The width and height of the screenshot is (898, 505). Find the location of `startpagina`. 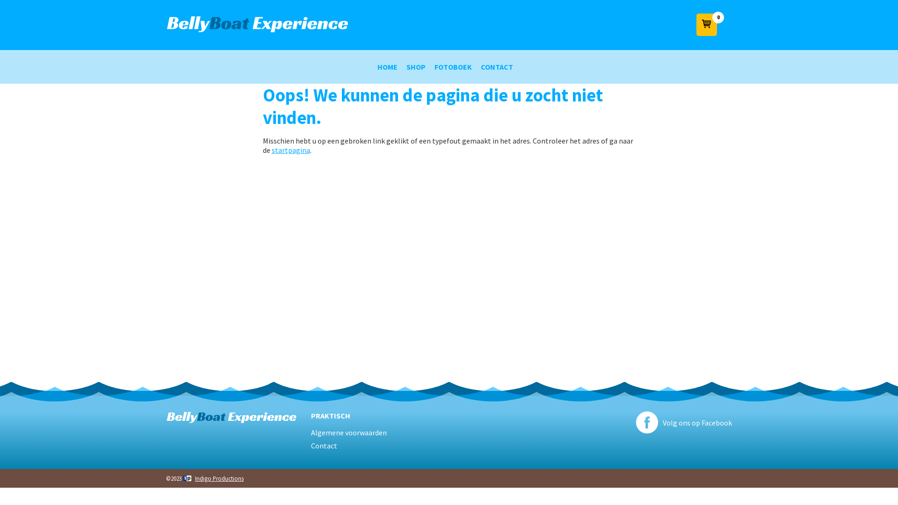

startpagina is located at coordinates (291, 150).